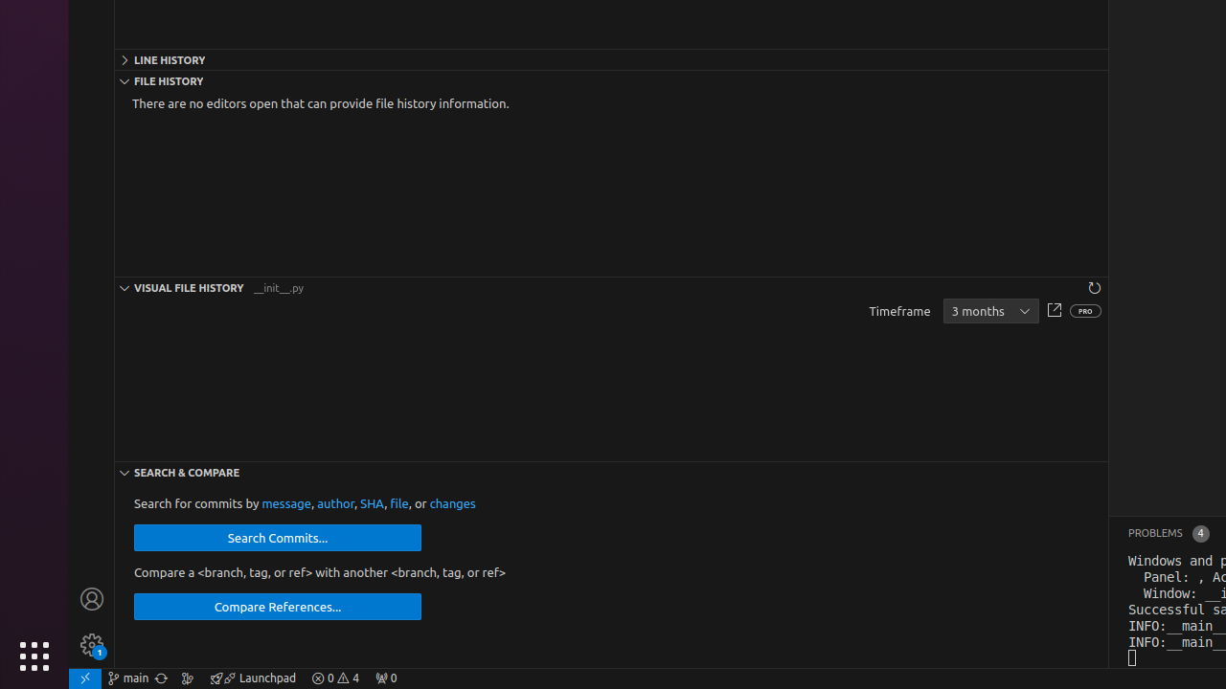  I want to click on SHA, so click(373, 503).